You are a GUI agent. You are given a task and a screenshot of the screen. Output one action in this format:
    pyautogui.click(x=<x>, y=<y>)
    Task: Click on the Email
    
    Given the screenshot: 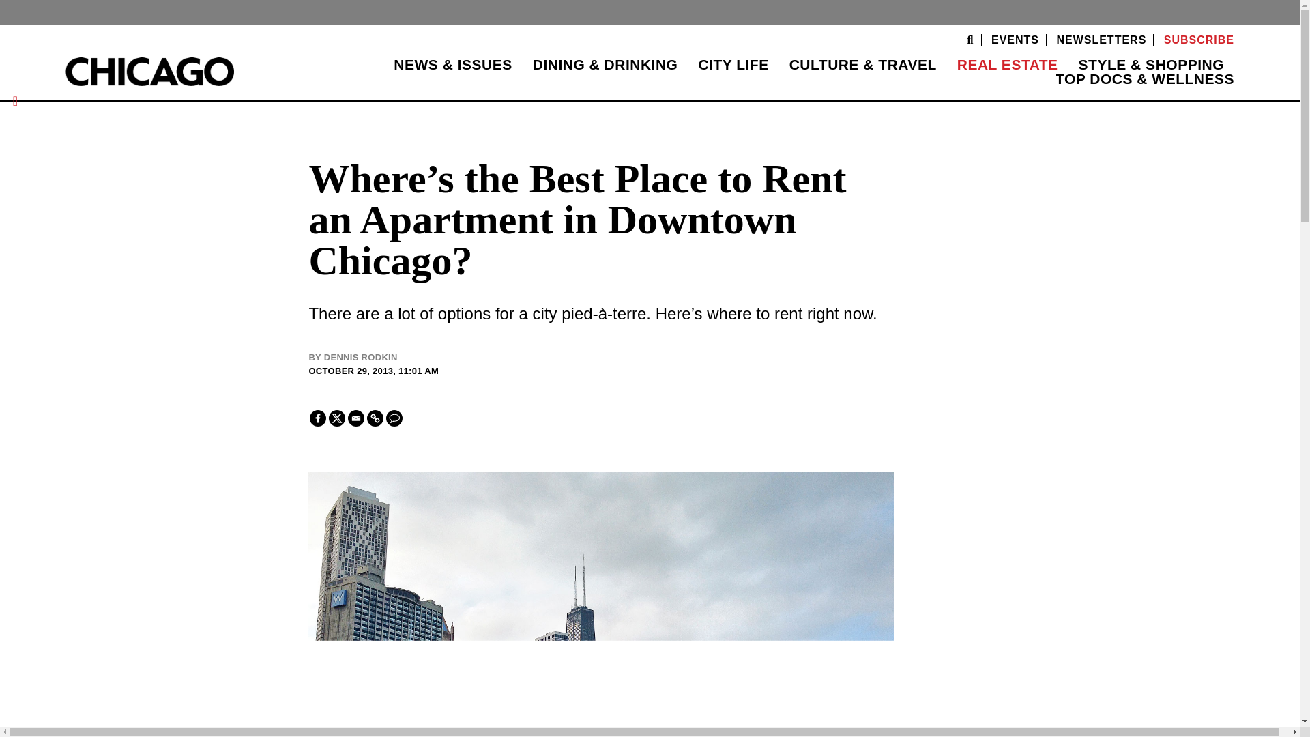 What is the action you would take?
    pyautogui.click(x=356, y=418)
    